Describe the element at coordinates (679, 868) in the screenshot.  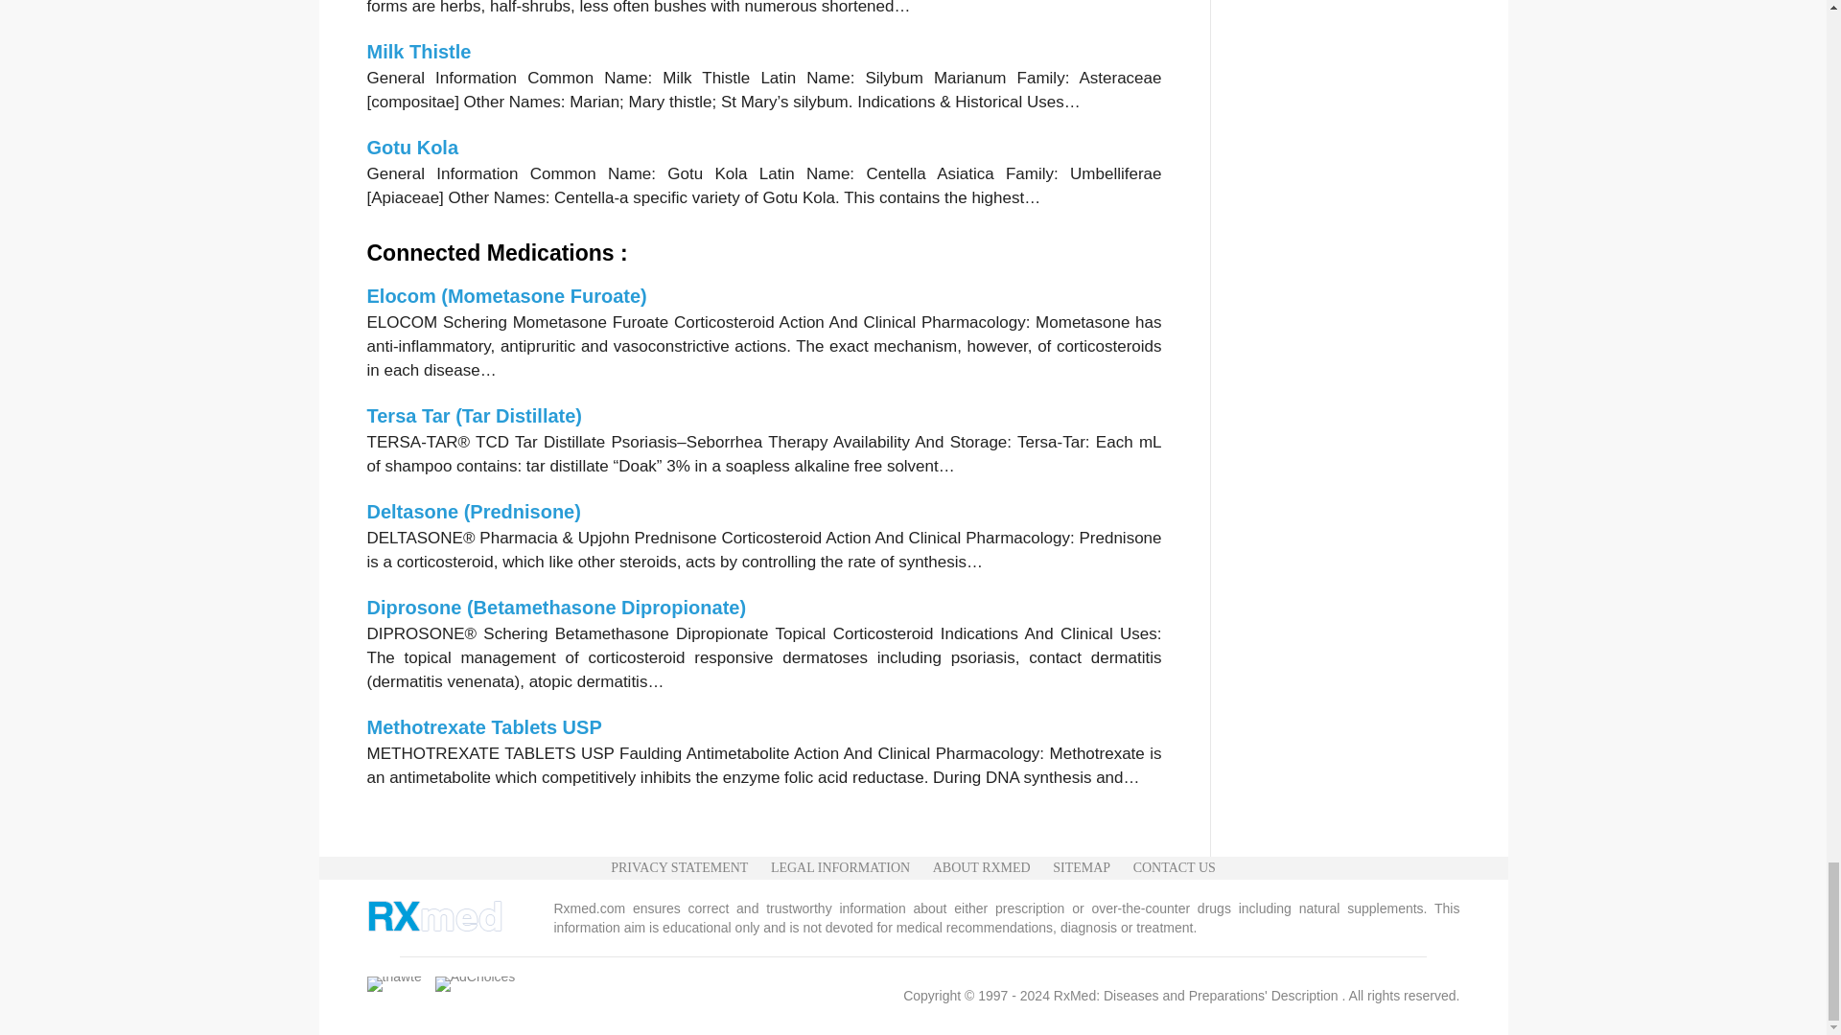
I see `PRIVACY STATEMENT` at that location.